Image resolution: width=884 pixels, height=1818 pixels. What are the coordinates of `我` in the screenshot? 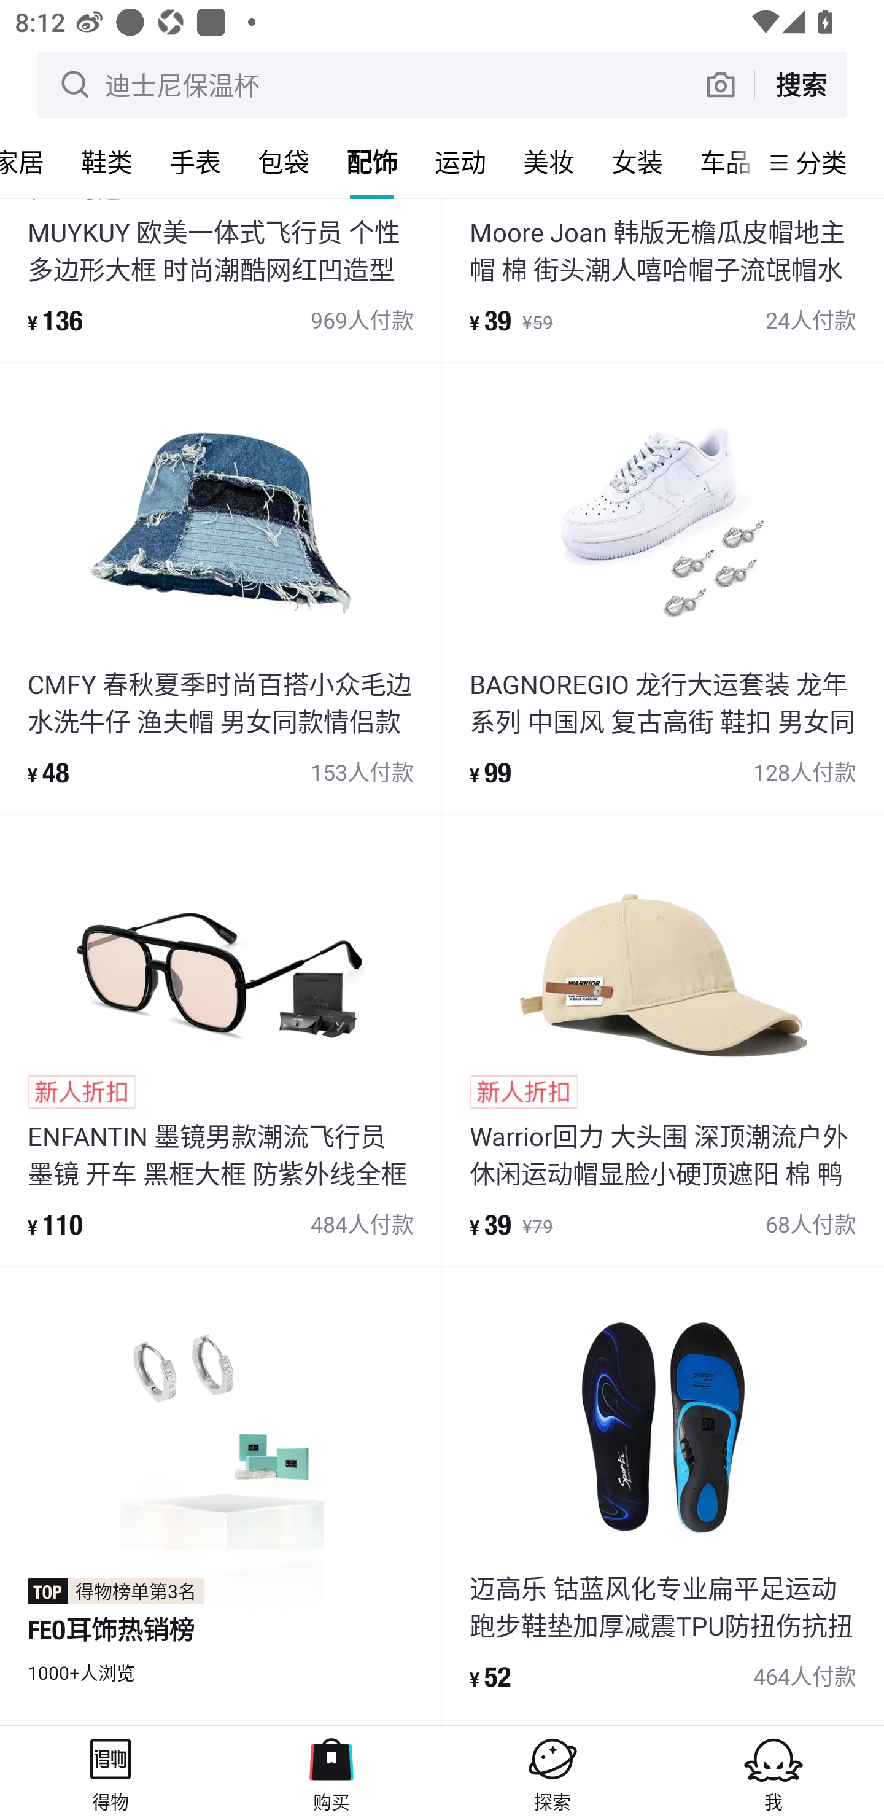 It's located at (773, 1771).